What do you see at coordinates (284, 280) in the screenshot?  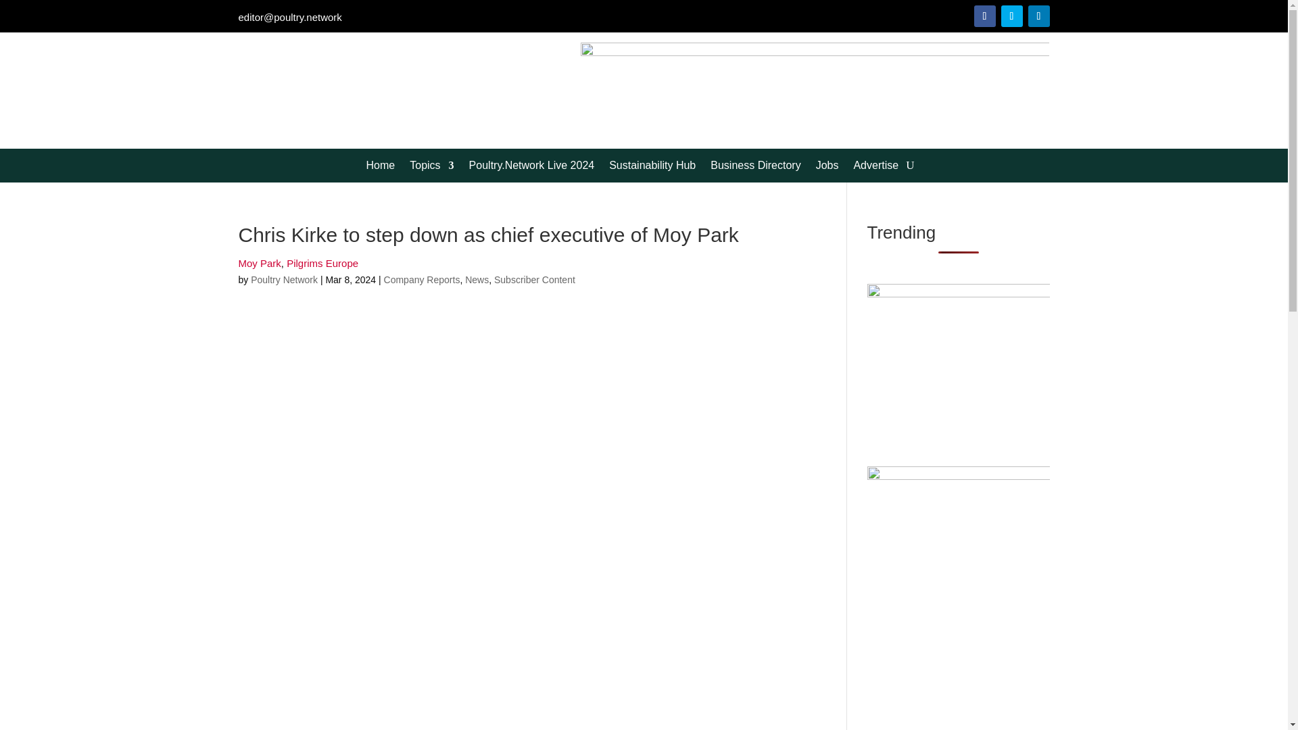 I see `Posts by Poultry Network` at bounding box center [284, 280].